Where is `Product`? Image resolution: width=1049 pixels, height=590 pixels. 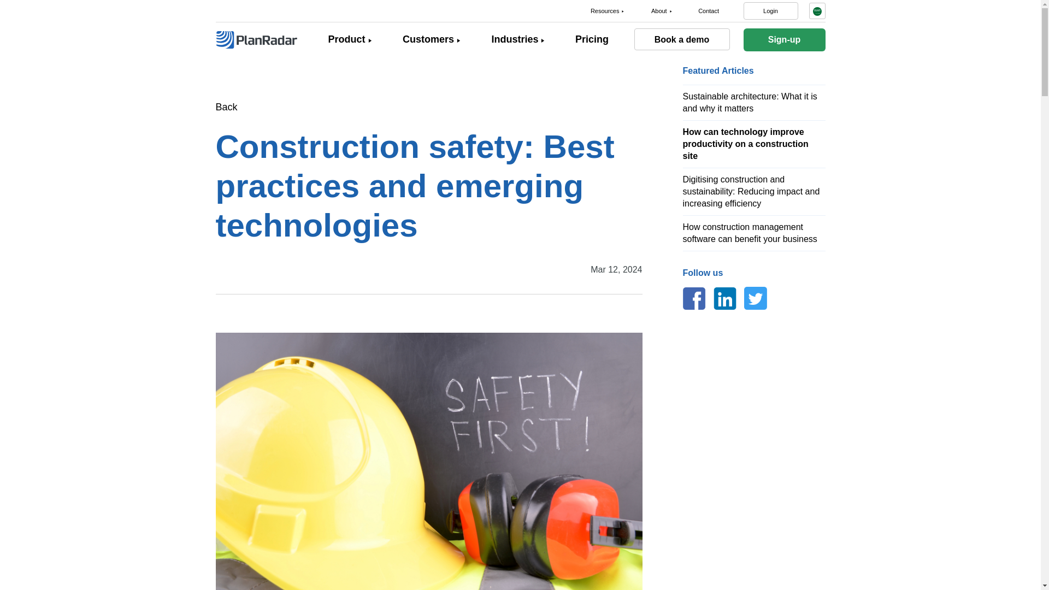
Product is located at coordinates (346, 39).